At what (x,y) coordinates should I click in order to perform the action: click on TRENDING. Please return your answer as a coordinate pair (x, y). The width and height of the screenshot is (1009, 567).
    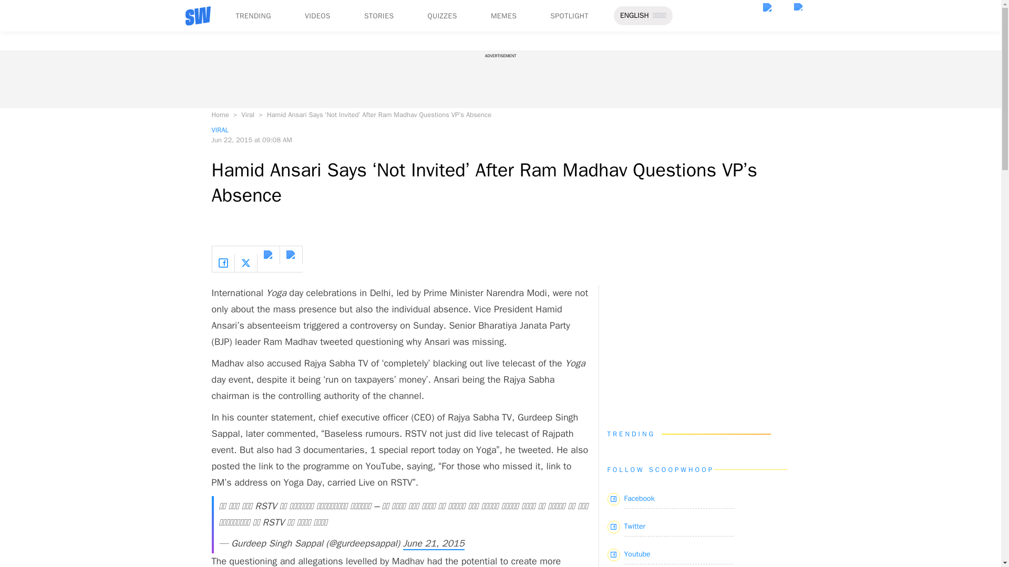
    Looking at the image, I should click on (252, 16).